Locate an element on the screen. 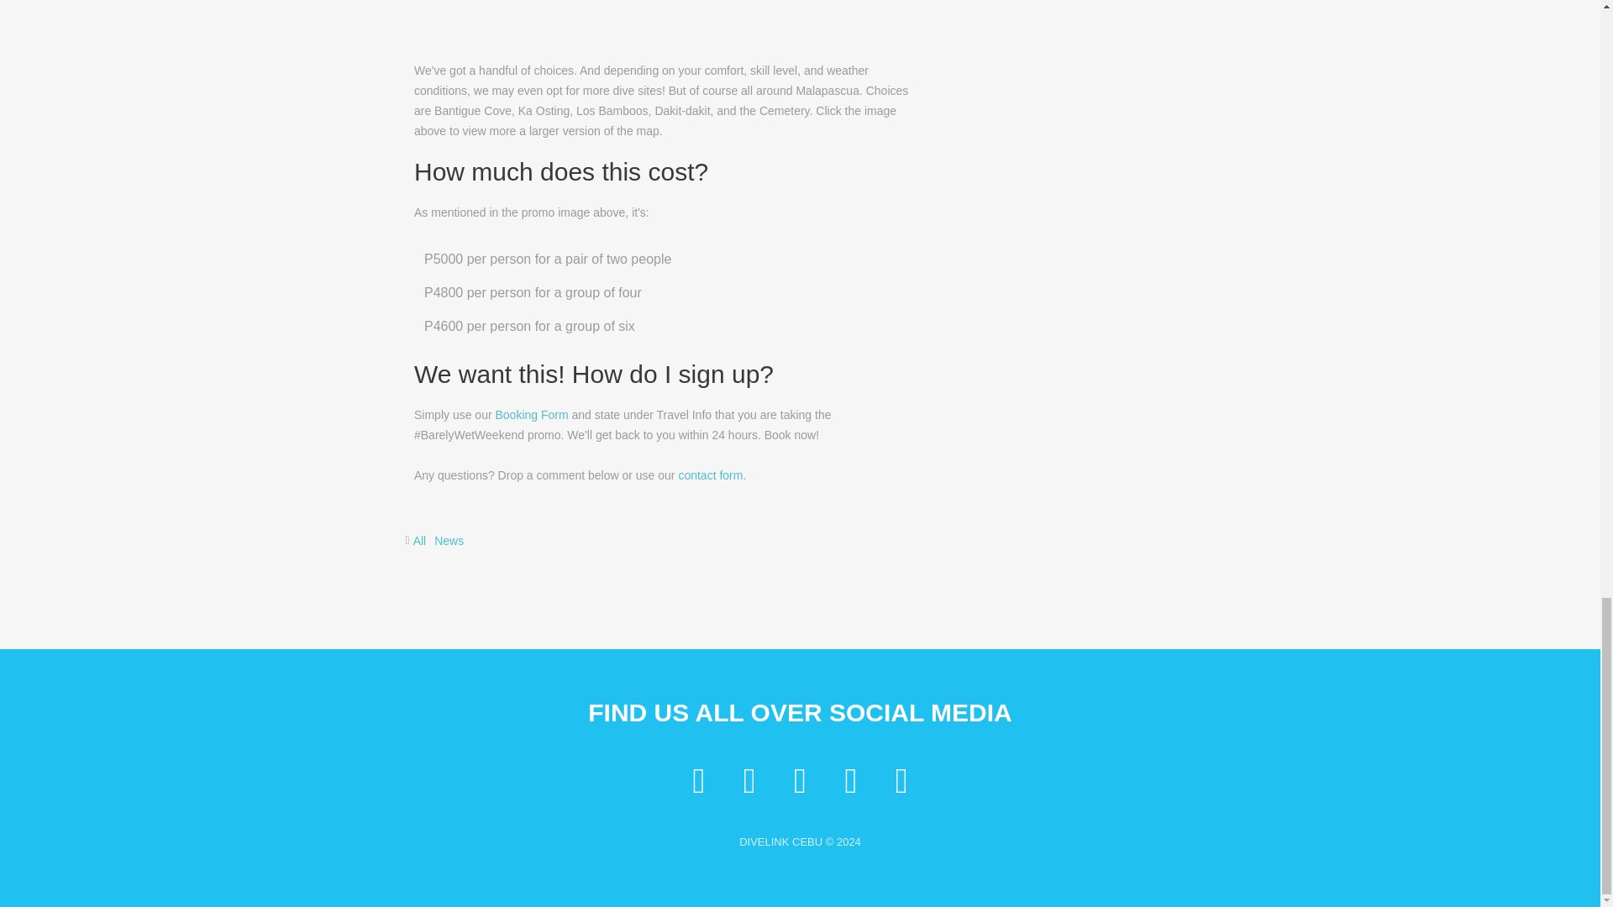 Image resolution: width=1613 pixels, height=907 pixels. All is located at coordinates (420, 541).